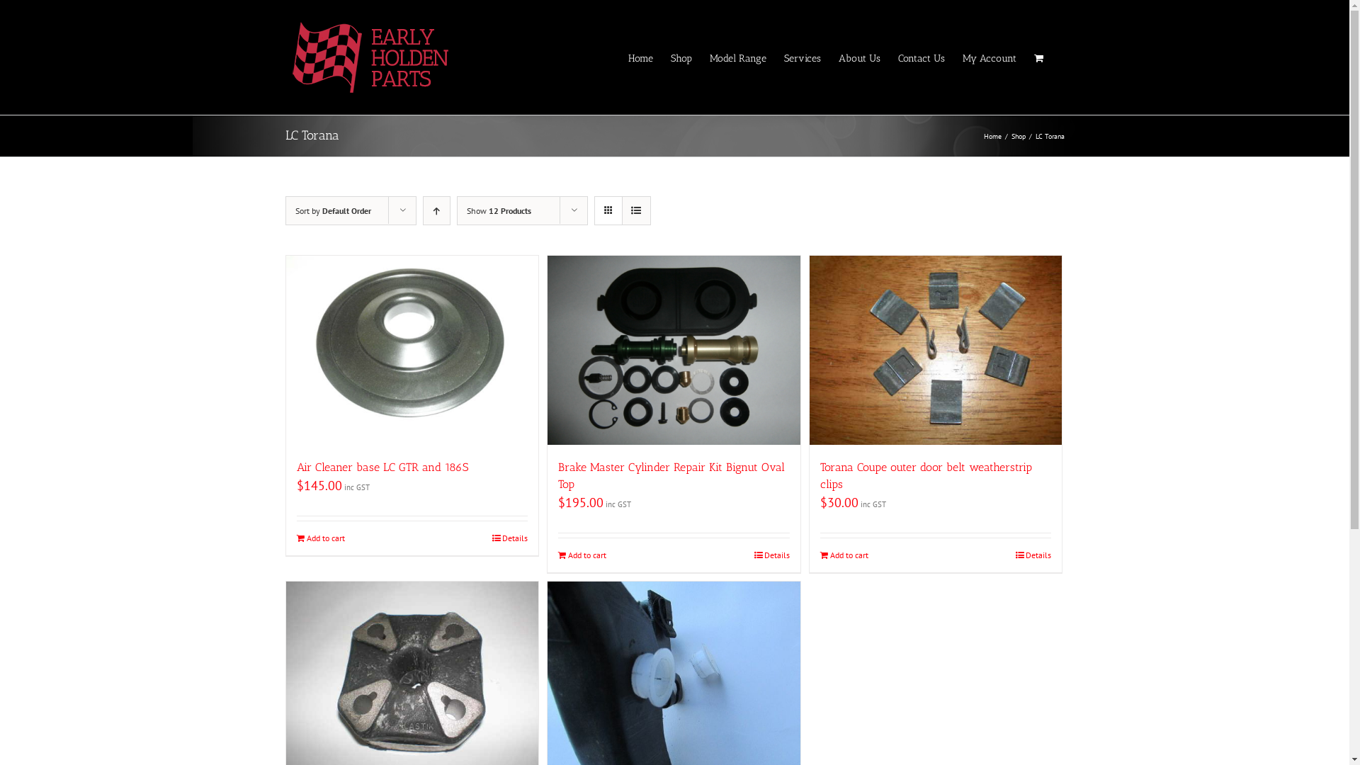  I want to click on Torana Coupe outer door belt weatherstrip clips, so click(926, 476).